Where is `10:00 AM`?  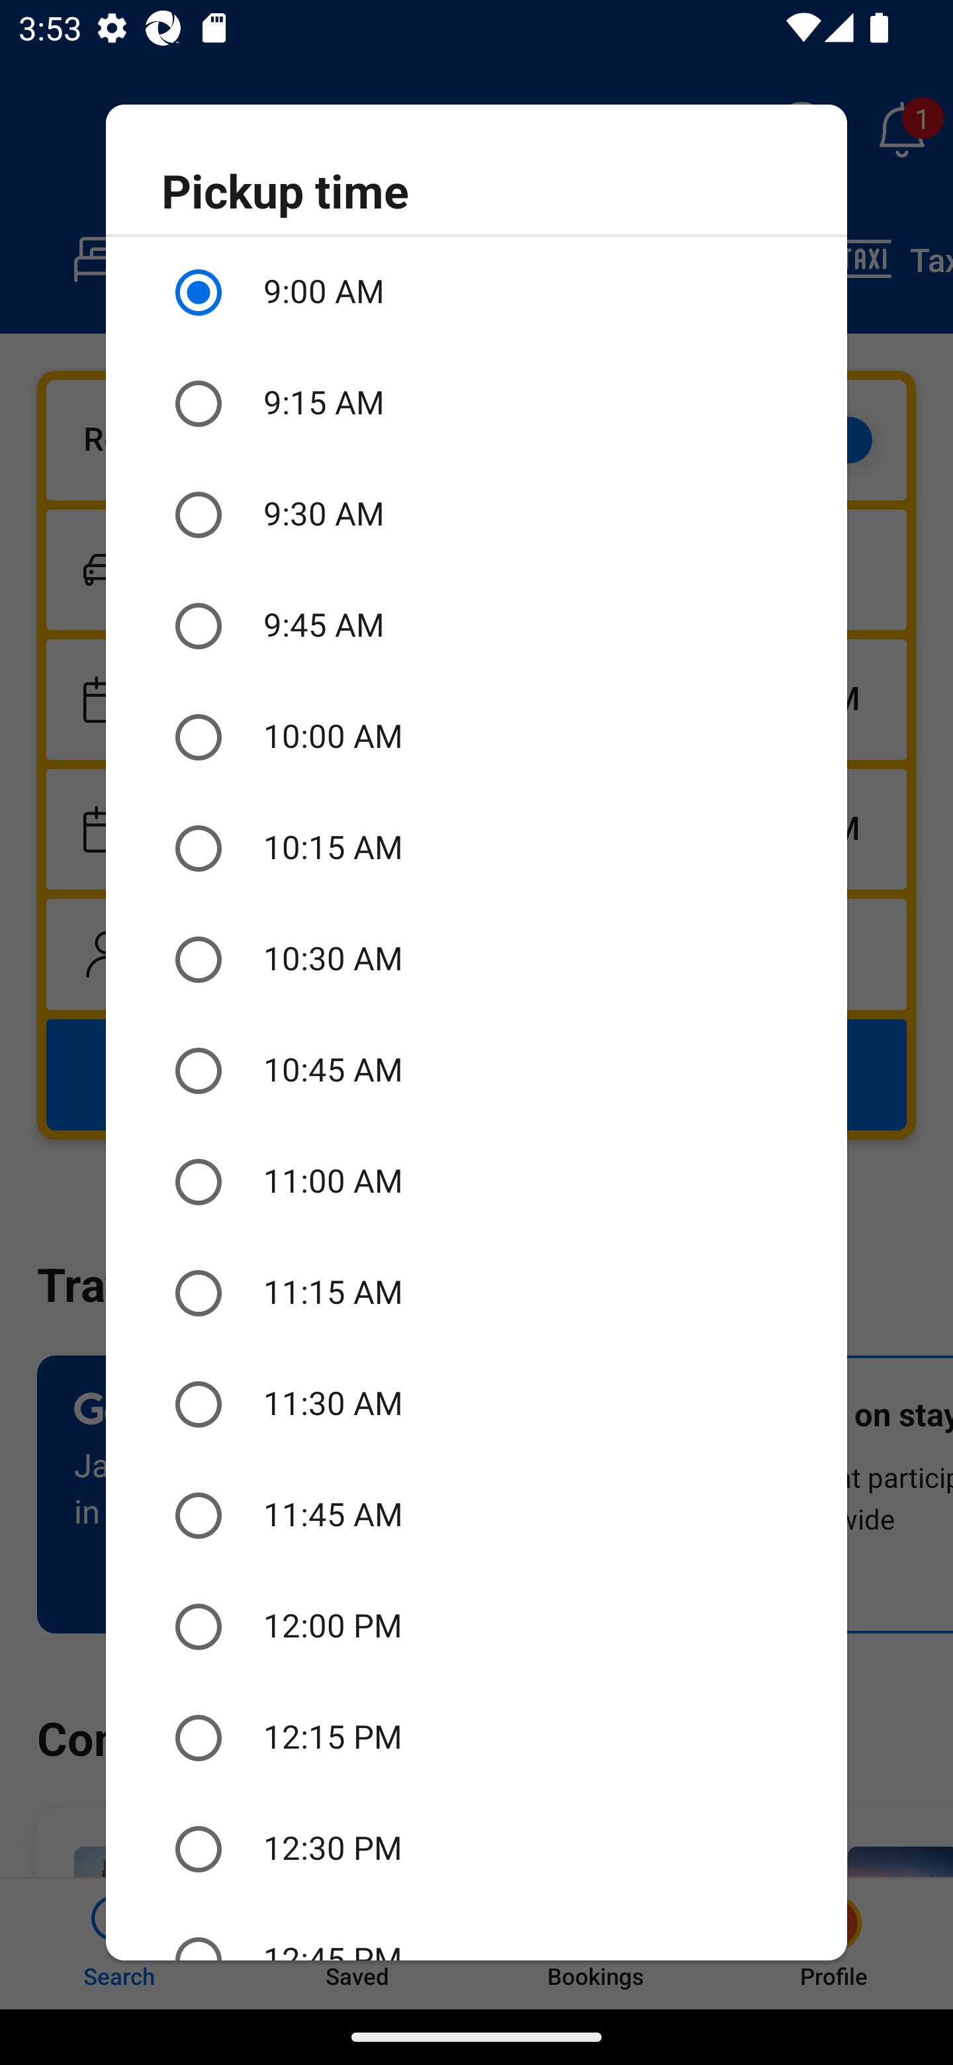 10:00 AM is located at coordinates (476, 737).